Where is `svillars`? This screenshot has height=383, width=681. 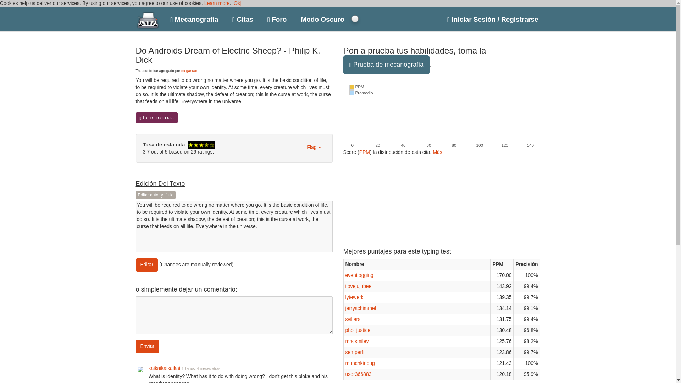
svillars is located at coordinates (353, 319).